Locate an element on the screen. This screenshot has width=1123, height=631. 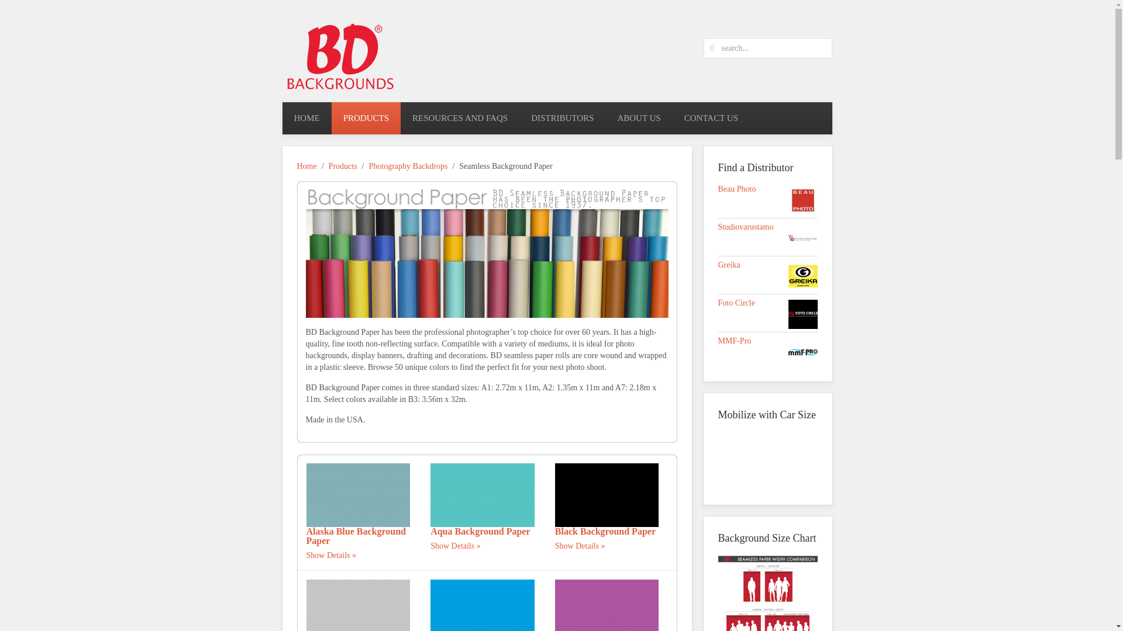
Show Details is located at coordinates (332, 555).